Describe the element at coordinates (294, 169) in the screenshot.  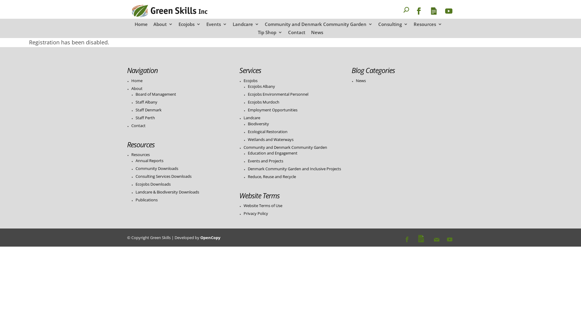
I see `Denmark Community Garden and Inclusive Projects` at that location.